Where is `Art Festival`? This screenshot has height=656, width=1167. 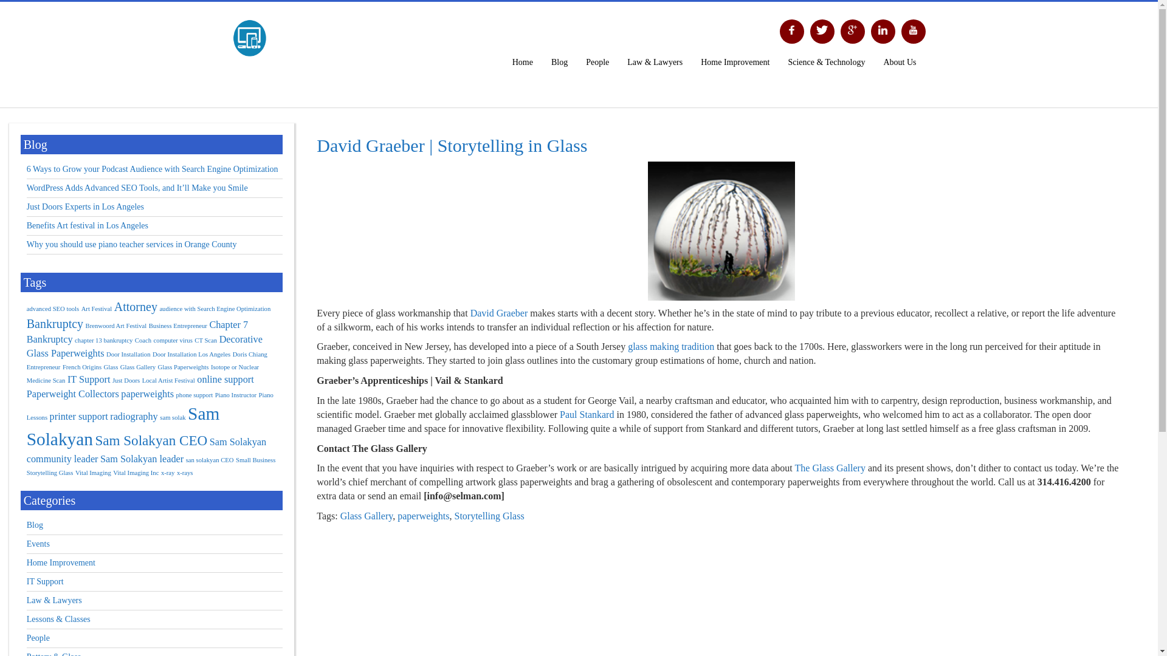 Art Festival is located at coordinates (97, 309).